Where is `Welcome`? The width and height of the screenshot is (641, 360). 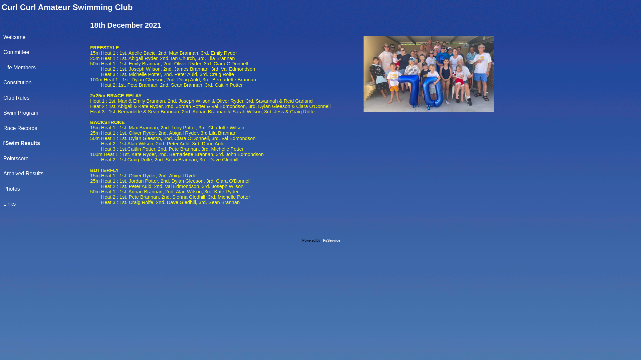
Welcome is located at coordinates (44, 37).